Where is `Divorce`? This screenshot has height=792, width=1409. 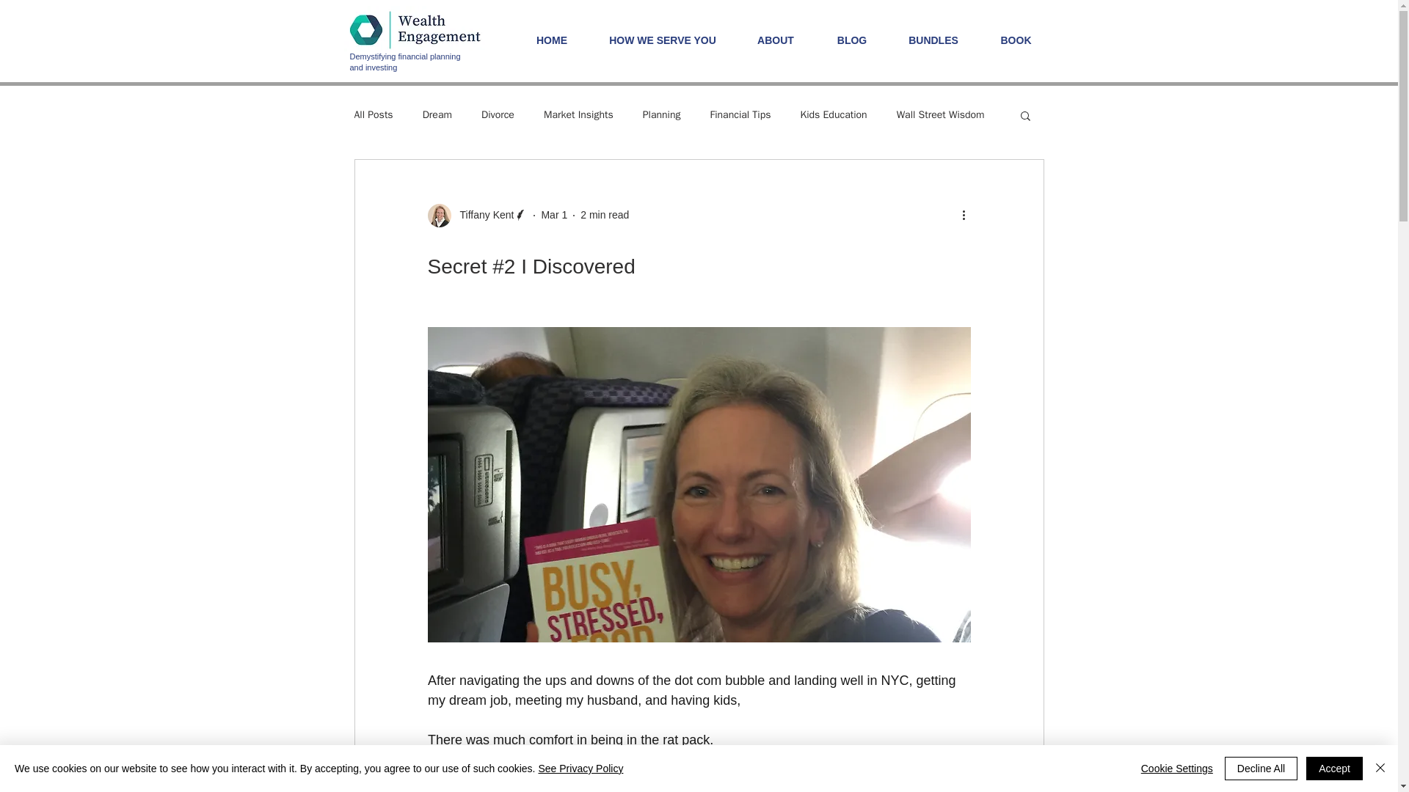
Divorce is located at coordinates (498, 114).